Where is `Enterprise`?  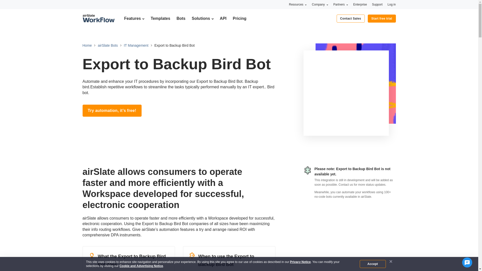
Enterprise is located at coordinates (360, 4).